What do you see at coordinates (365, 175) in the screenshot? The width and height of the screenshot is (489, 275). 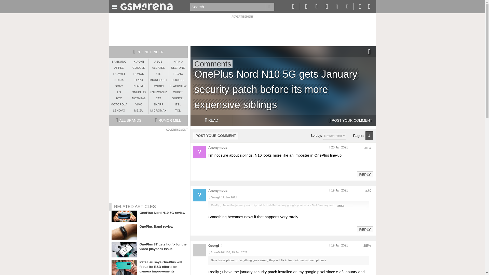 I see `Reply to this post` at bounding box center [365, 175].